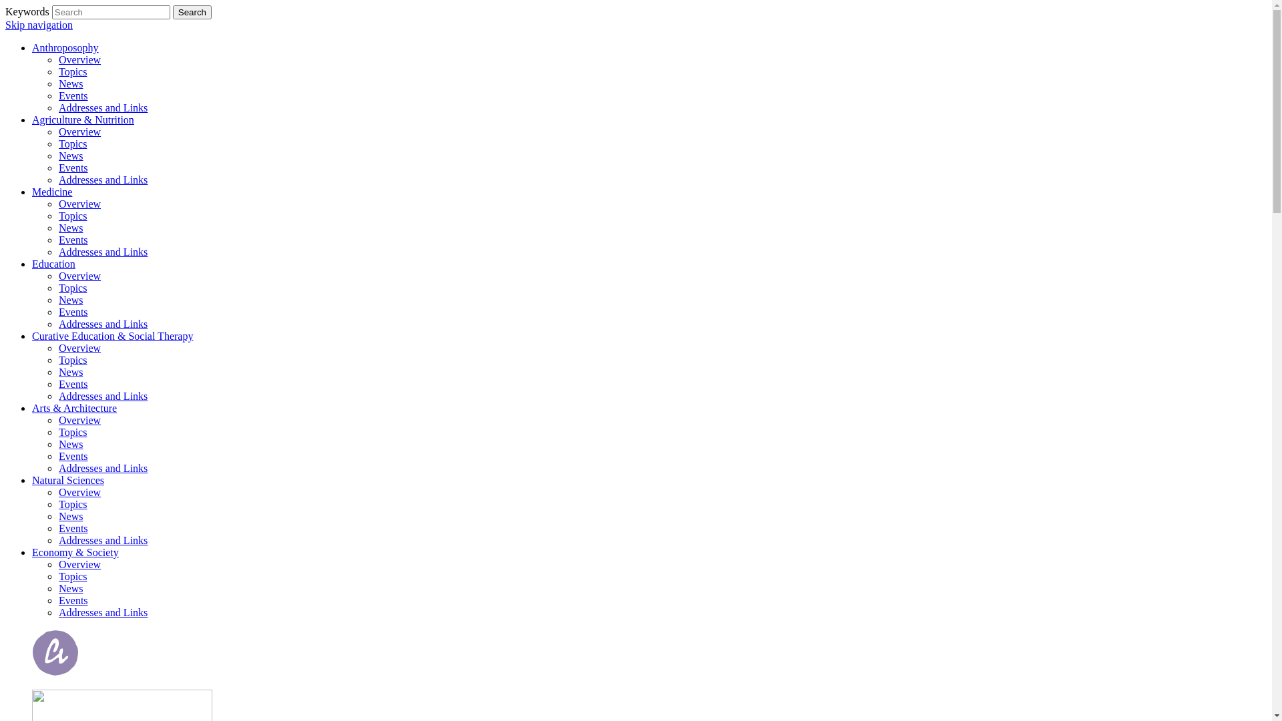  Describe the element at coordinates (103, 397) in the screenshot. I see `Addresses and Links` at that location.